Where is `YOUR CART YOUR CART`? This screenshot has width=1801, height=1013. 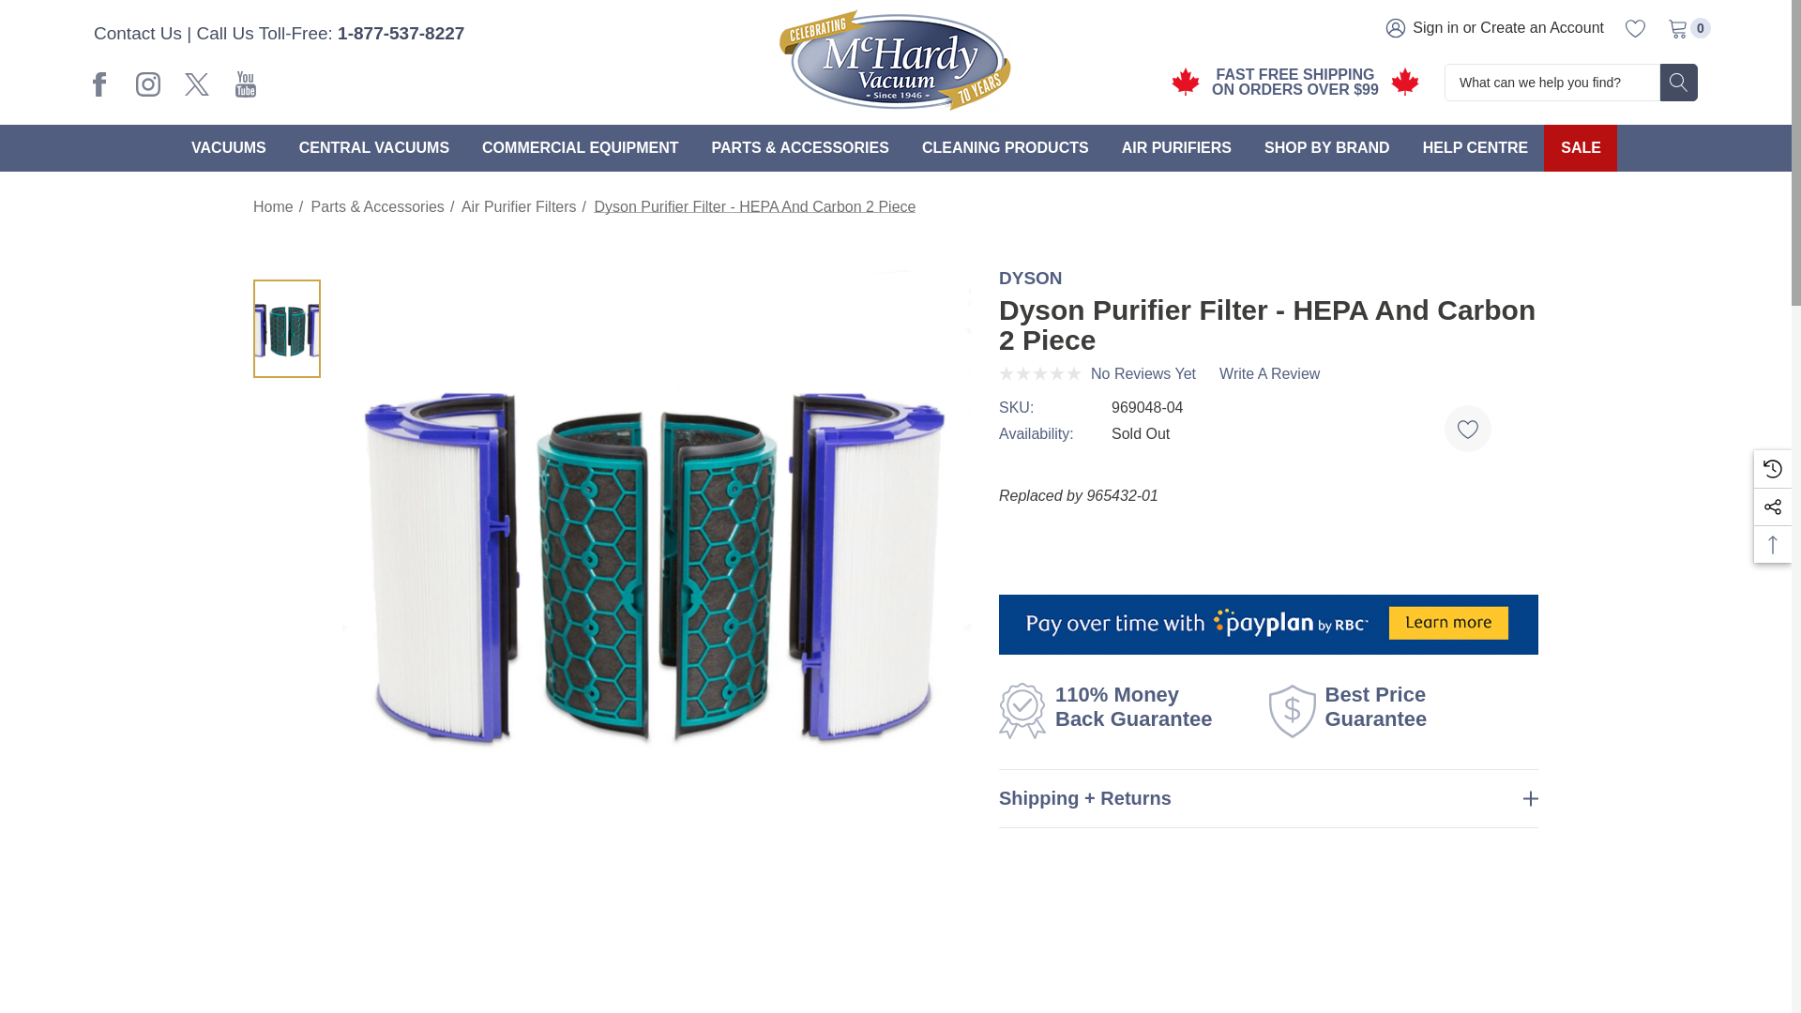
YOUR CART YOUR CART is located at coordinates (1493, 27).